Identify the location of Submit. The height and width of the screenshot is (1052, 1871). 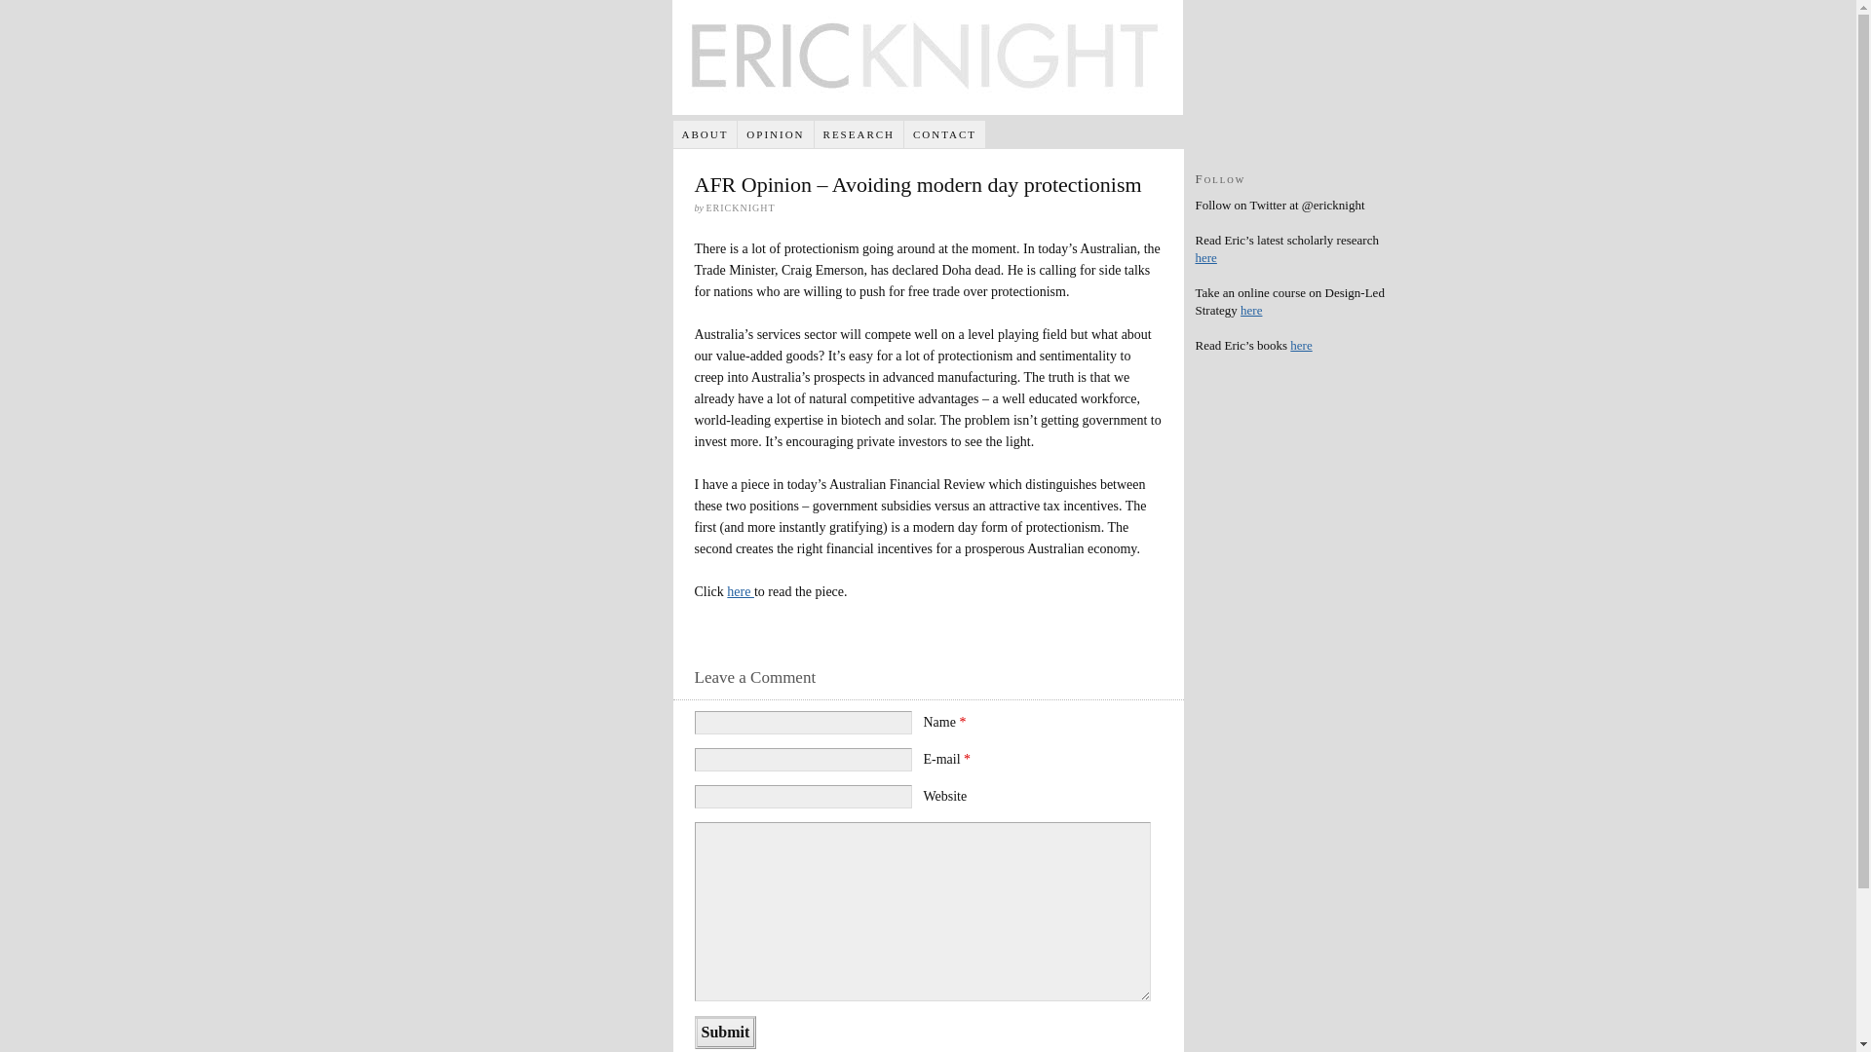
(725, 1033).